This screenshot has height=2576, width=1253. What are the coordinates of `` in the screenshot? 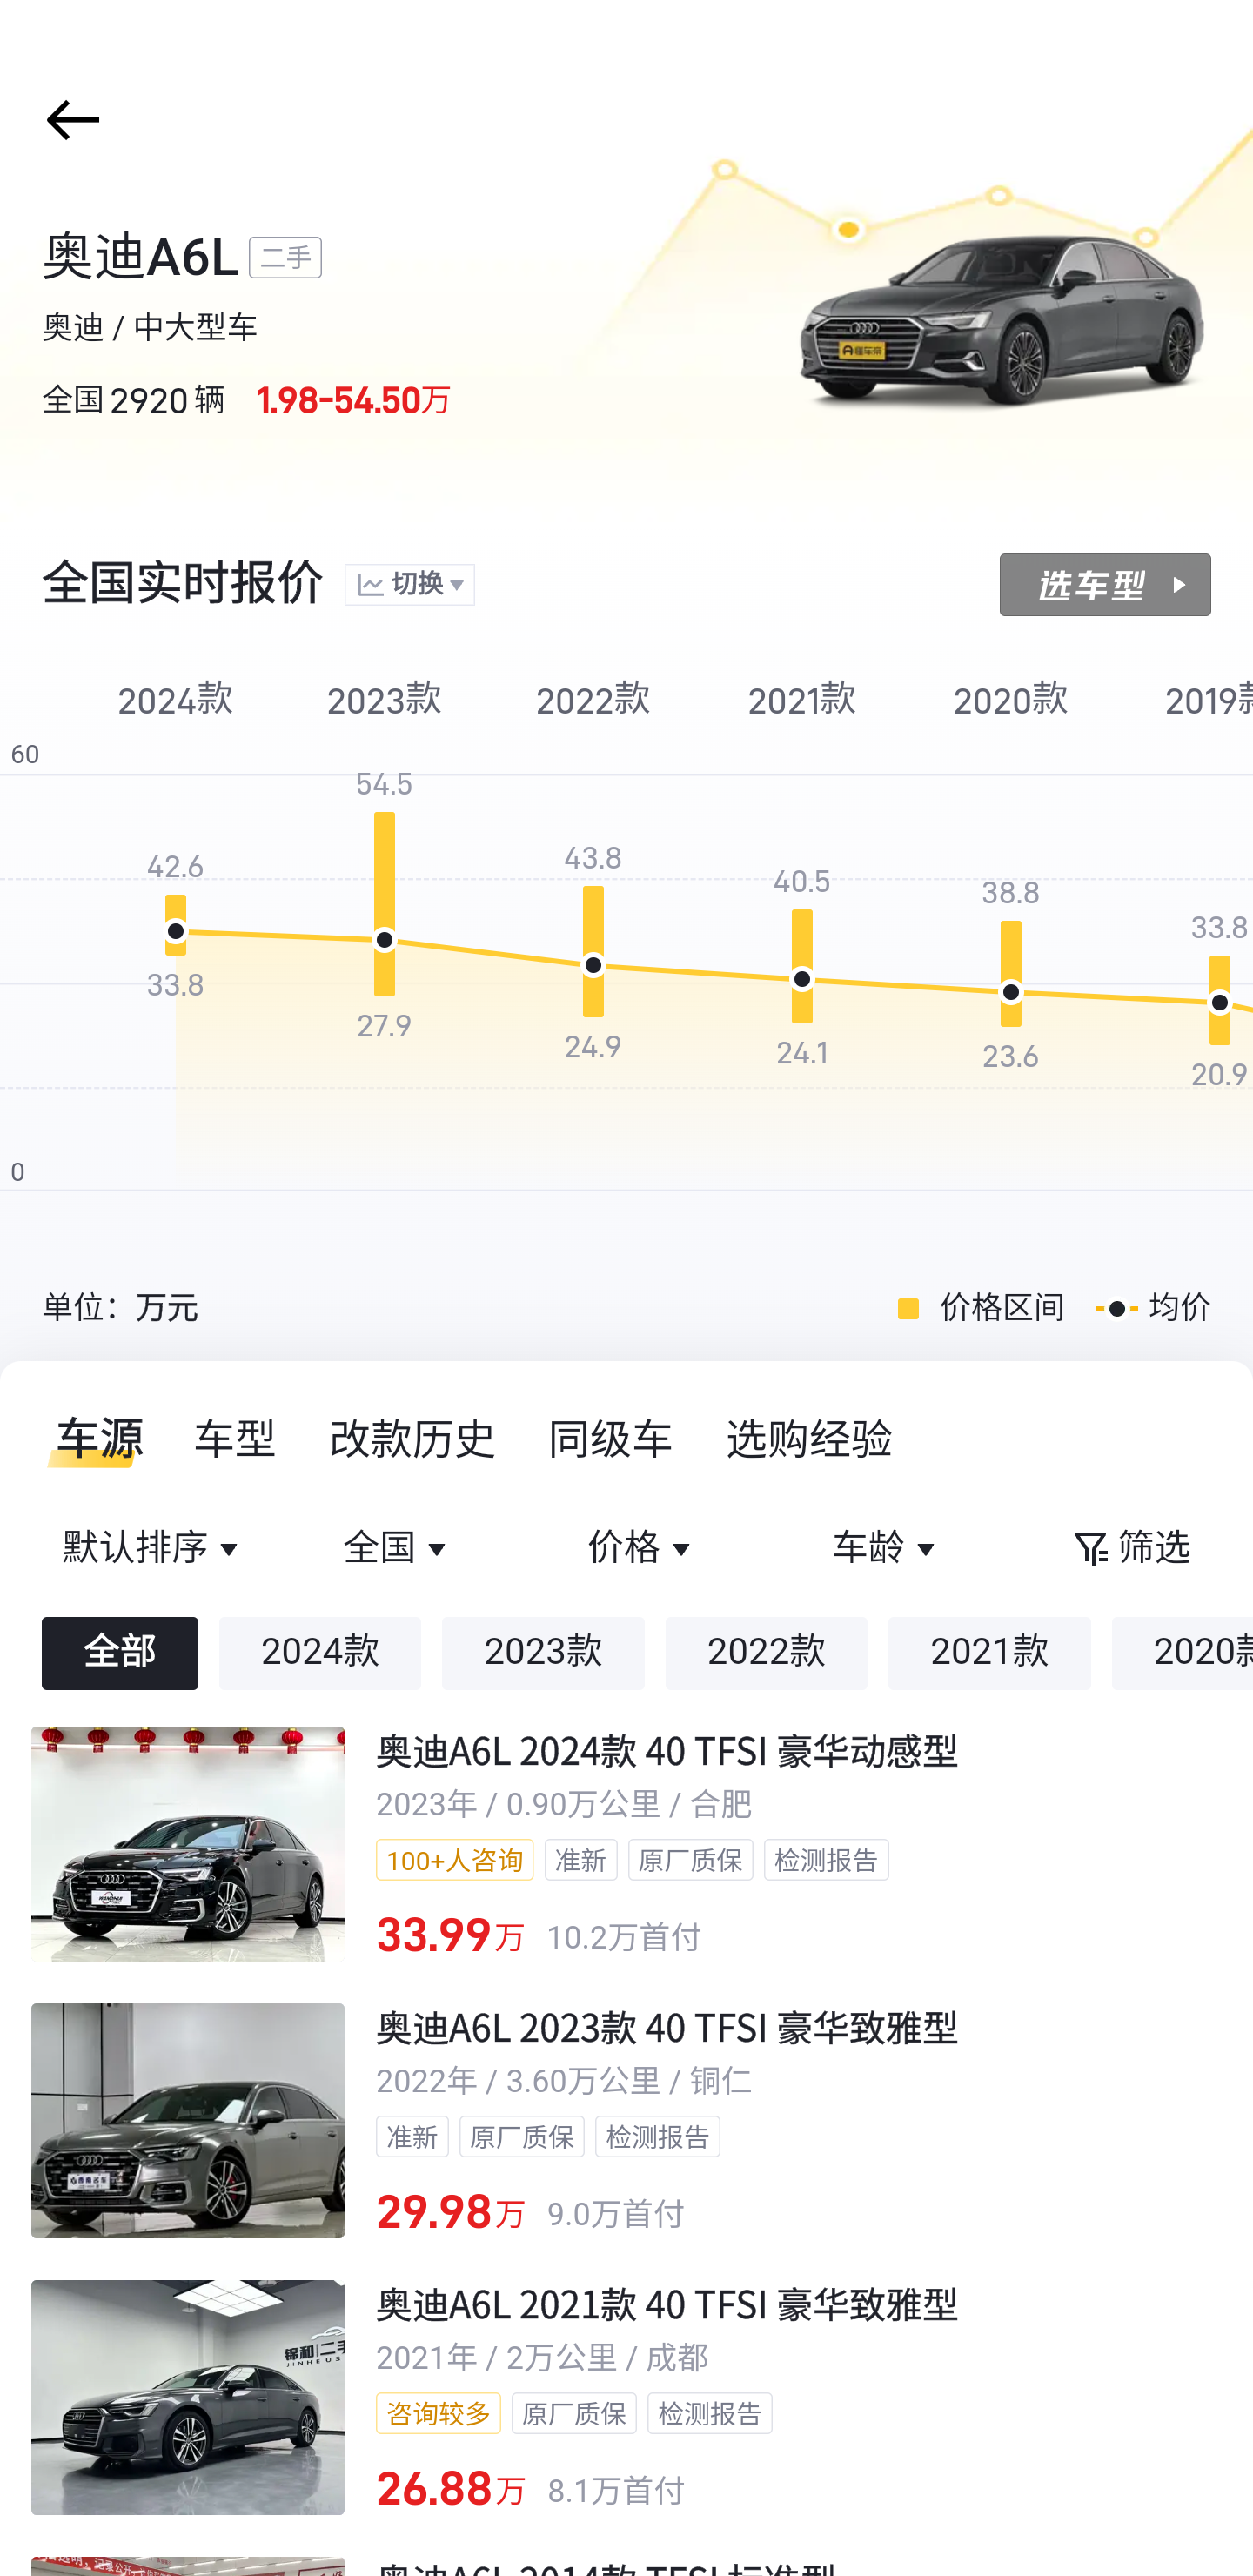 It's located at (68, 120).